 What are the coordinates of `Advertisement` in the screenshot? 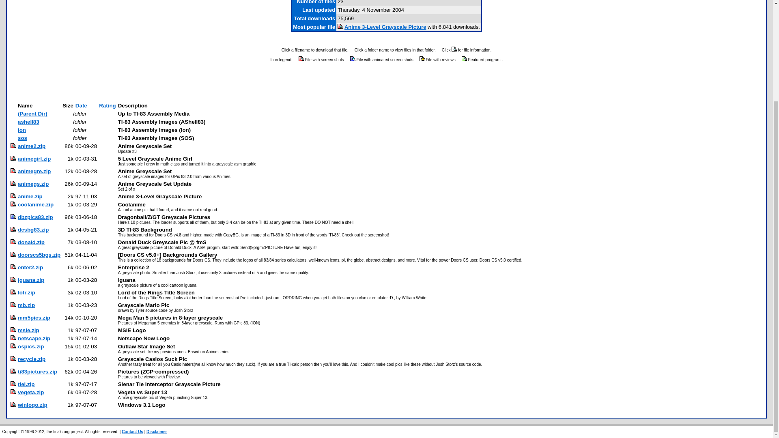 It's located at (386, 83).